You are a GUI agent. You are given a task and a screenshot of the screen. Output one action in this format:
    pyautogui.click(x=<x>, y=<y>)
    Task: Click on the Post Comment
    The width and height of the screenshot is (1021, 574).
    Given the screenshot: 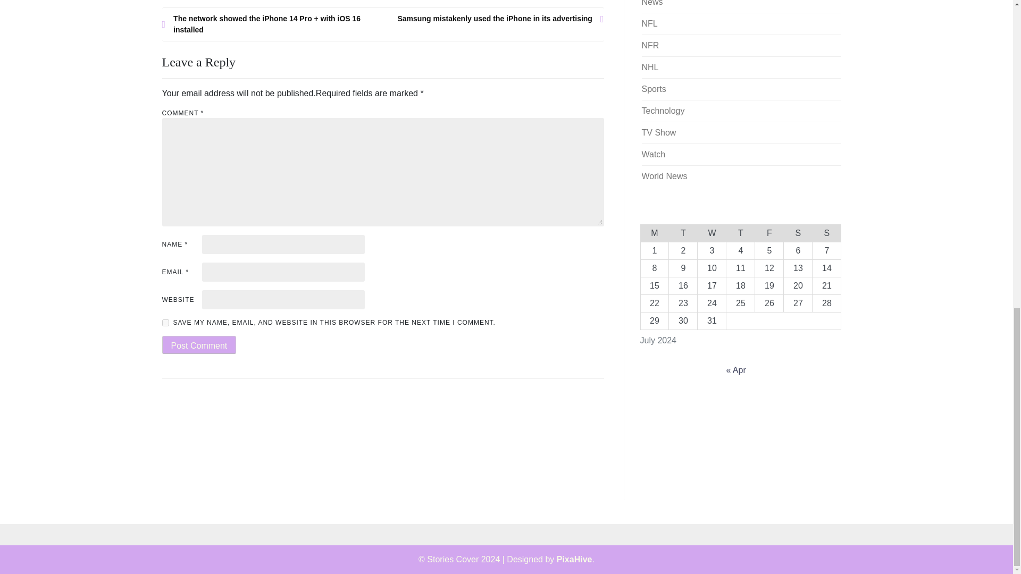 What is the action you would take?
    pyautogui.click(x=198, y=344)
    